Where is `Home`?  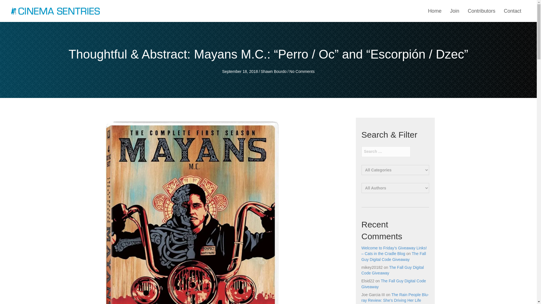 Home is located at coordinates (434, 11).